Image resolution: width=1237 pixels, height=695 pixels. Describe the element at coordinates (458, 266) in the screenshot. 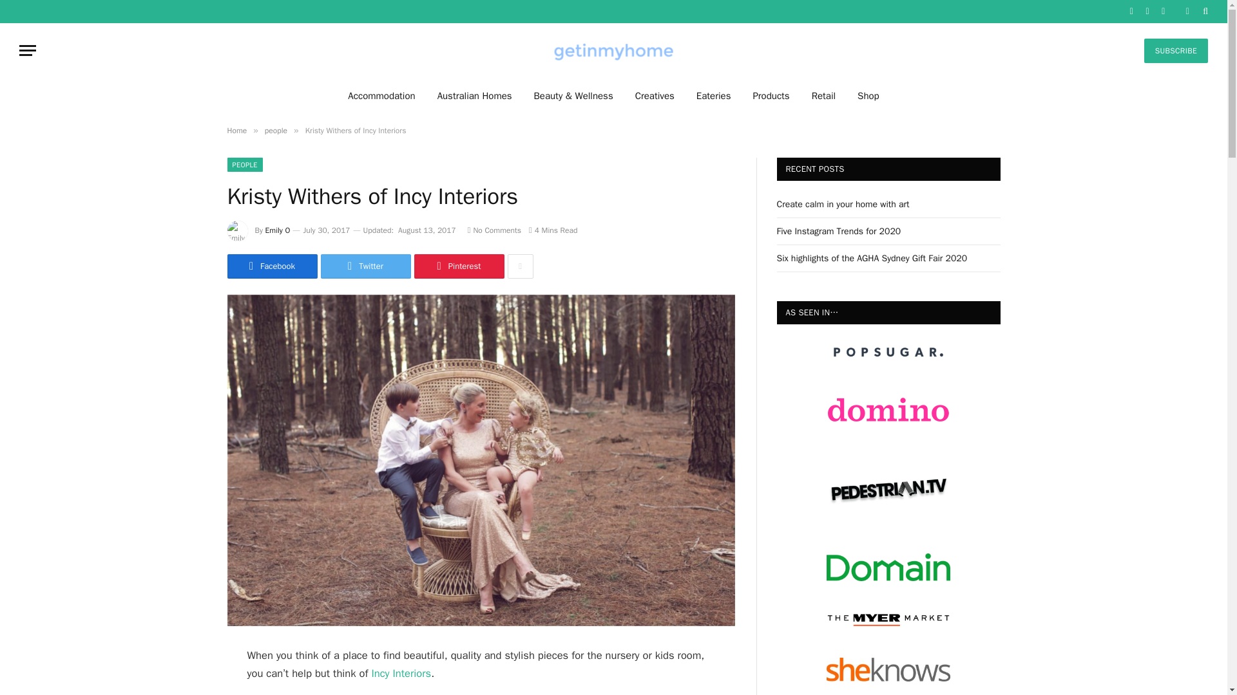

I see `Share on Pinterest` at that location.